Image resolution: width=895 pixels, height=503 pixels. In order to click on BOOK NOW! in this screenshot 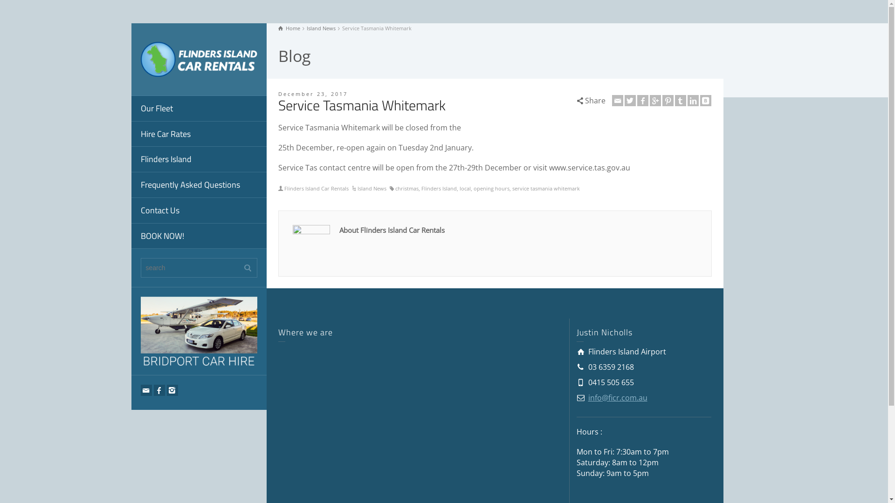, I will do `click(199, 237)`.